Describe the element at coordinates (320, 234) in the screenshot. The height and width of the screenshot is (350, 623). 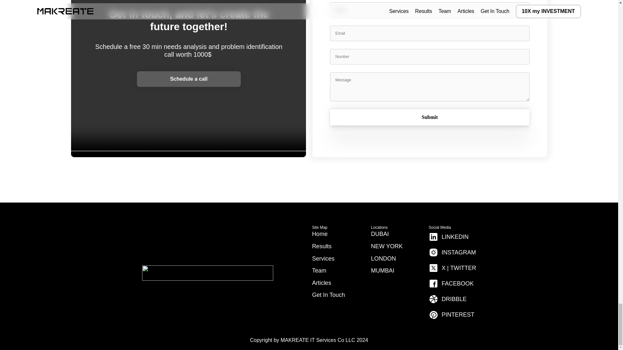
I see `Home` at that location.